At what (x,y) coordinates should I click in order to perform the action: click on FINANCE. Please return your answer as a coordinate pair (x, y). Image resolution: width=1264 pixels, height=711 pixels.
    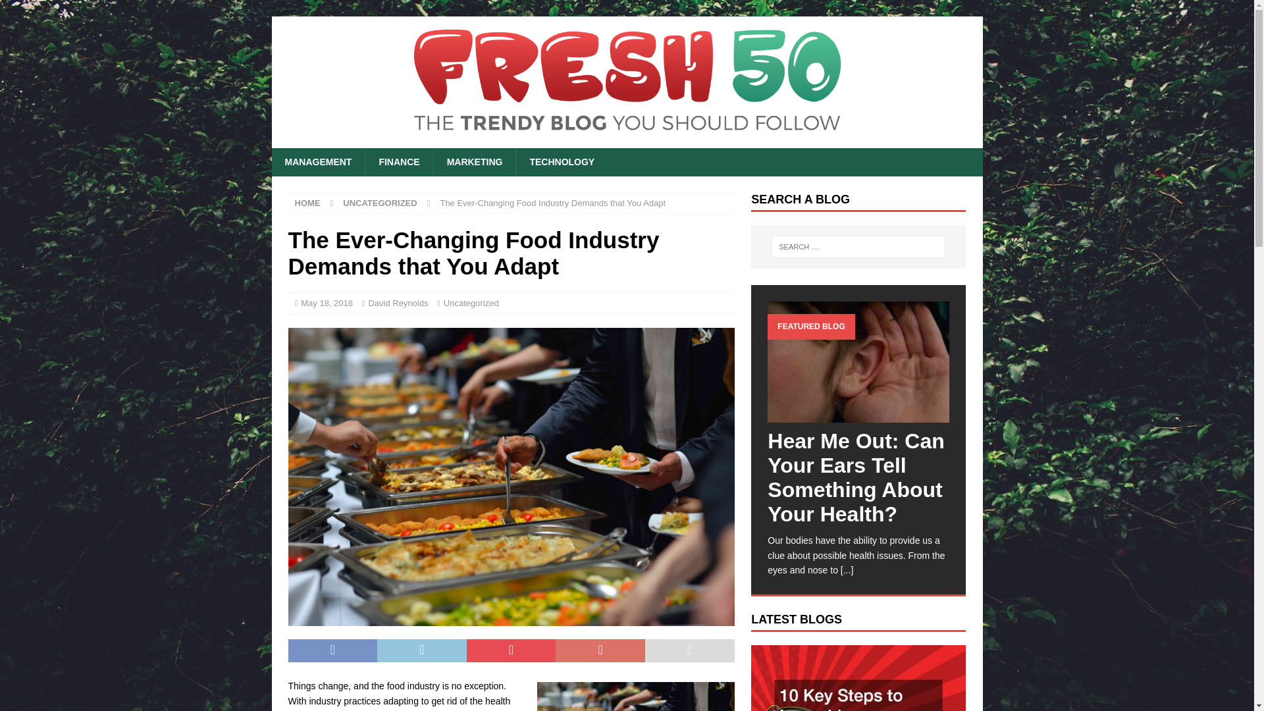
    Looking at the image, I should click on (398, 161).